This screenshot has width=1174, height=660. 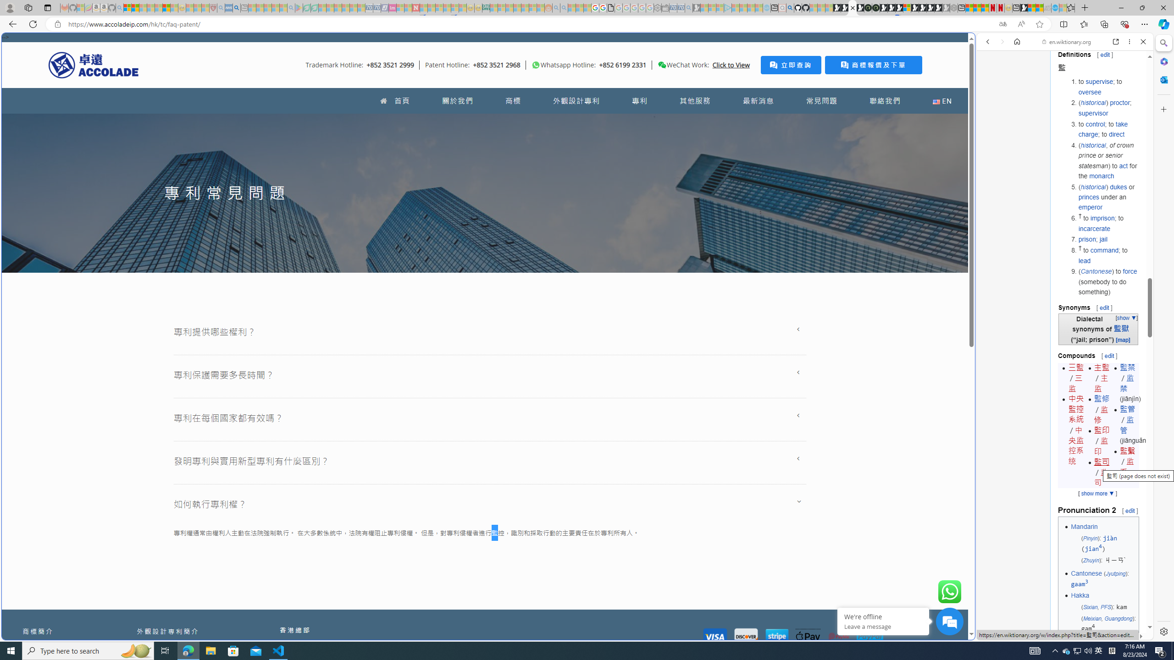 I want to click on Microsoft account | Privacy, so click(x=127, y=8).